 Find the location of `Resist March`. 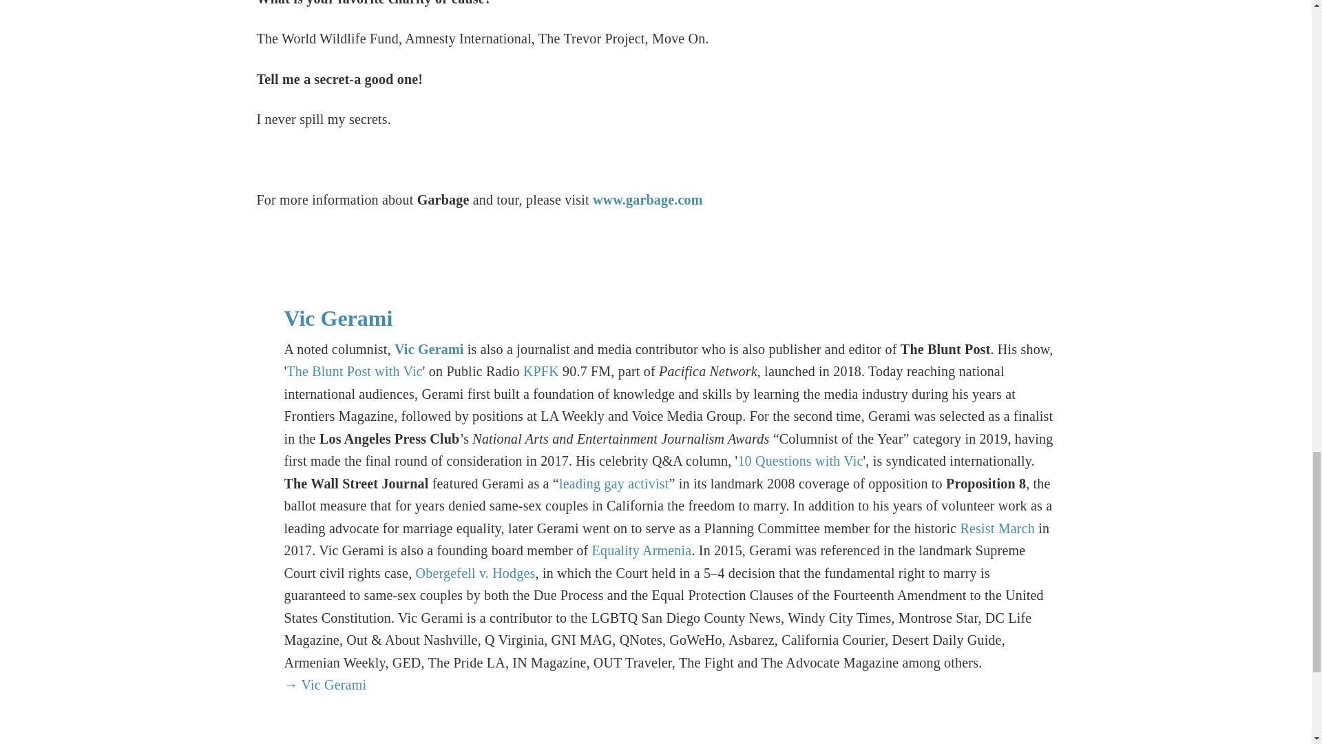

Resist March is located at coordinates (997, 528).